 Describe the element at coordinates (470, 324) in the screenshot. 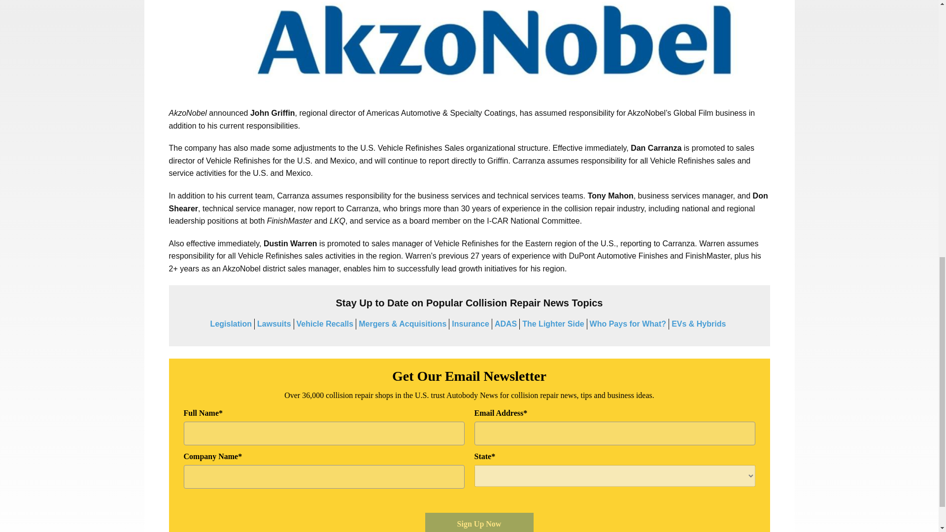

I see `Insurance` at that location.